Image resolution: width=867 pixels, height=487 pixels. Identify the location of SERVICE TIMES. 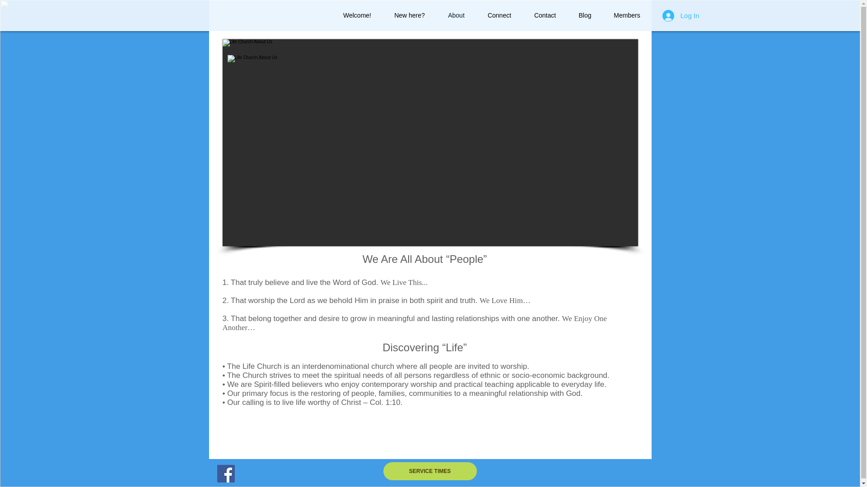
(429, 471).